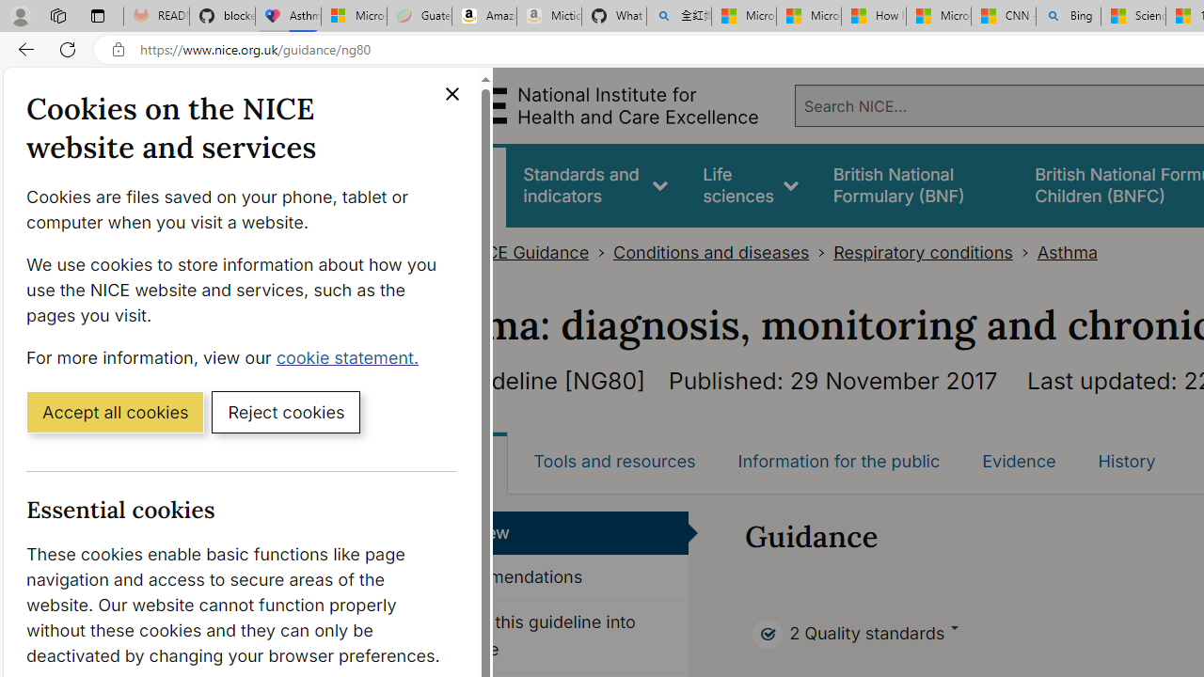 This screenshot has height=677, width=1204. What do you see at coordinates (916, 184) in the screenshot?
I see `false` at bounding box center [916, 184].